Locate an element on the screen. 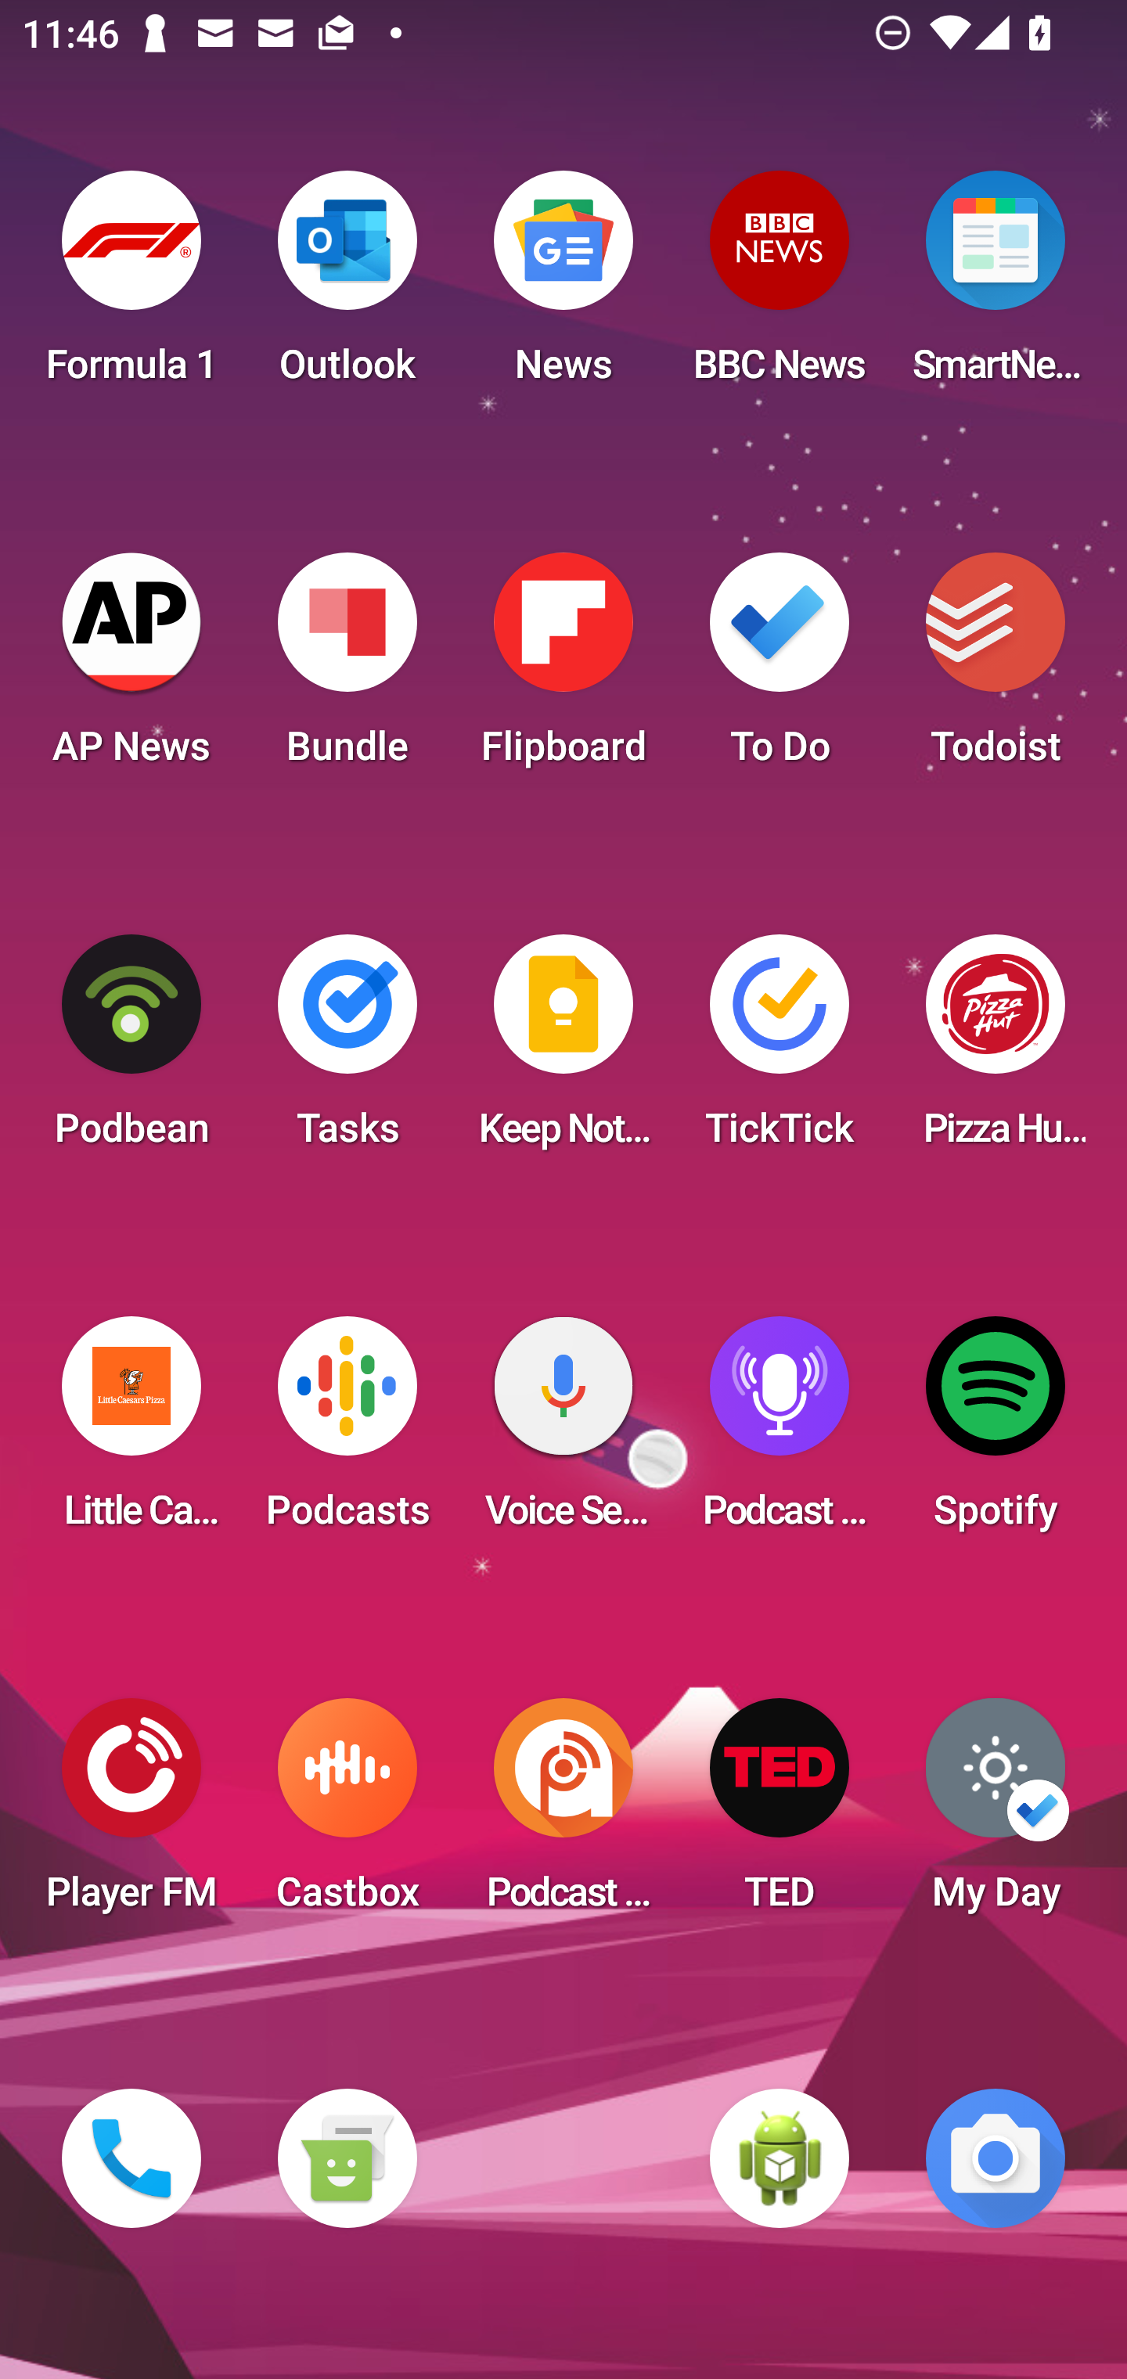 The image size is (1127, 2379). Formula 1 is located at coordinates (131, 286).